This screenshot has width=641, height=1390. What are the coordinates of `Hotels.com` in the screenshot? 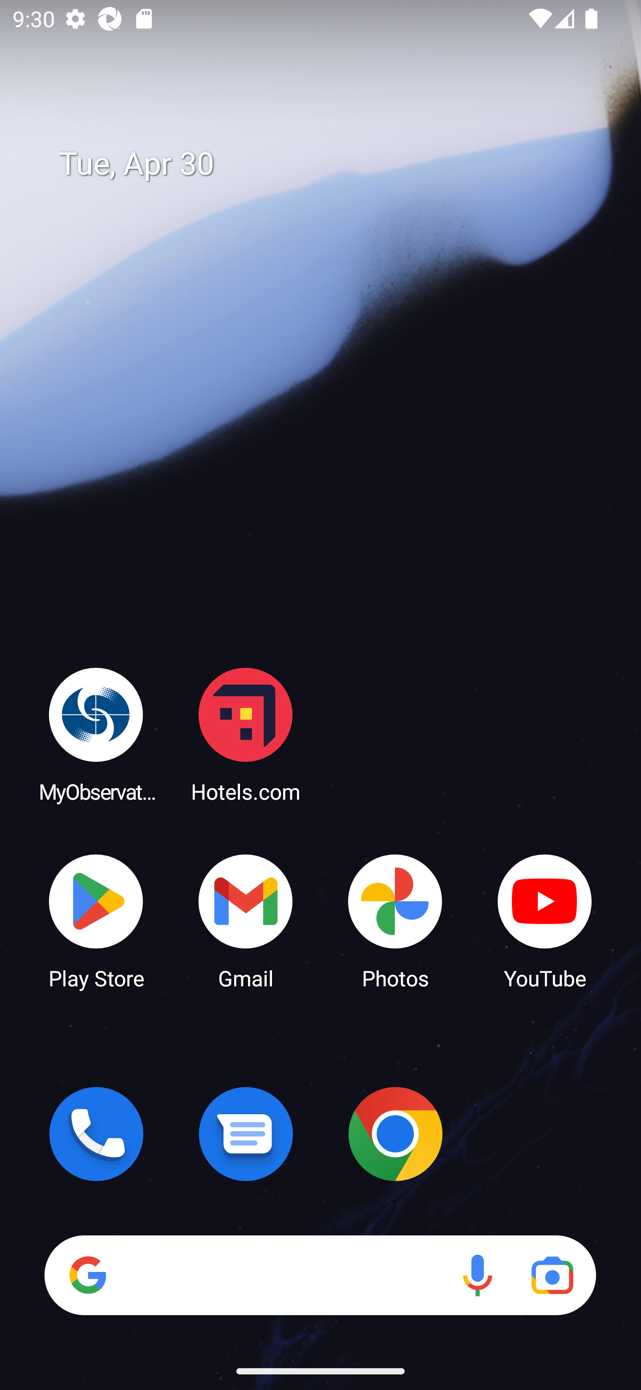 It's located at (246, 734).